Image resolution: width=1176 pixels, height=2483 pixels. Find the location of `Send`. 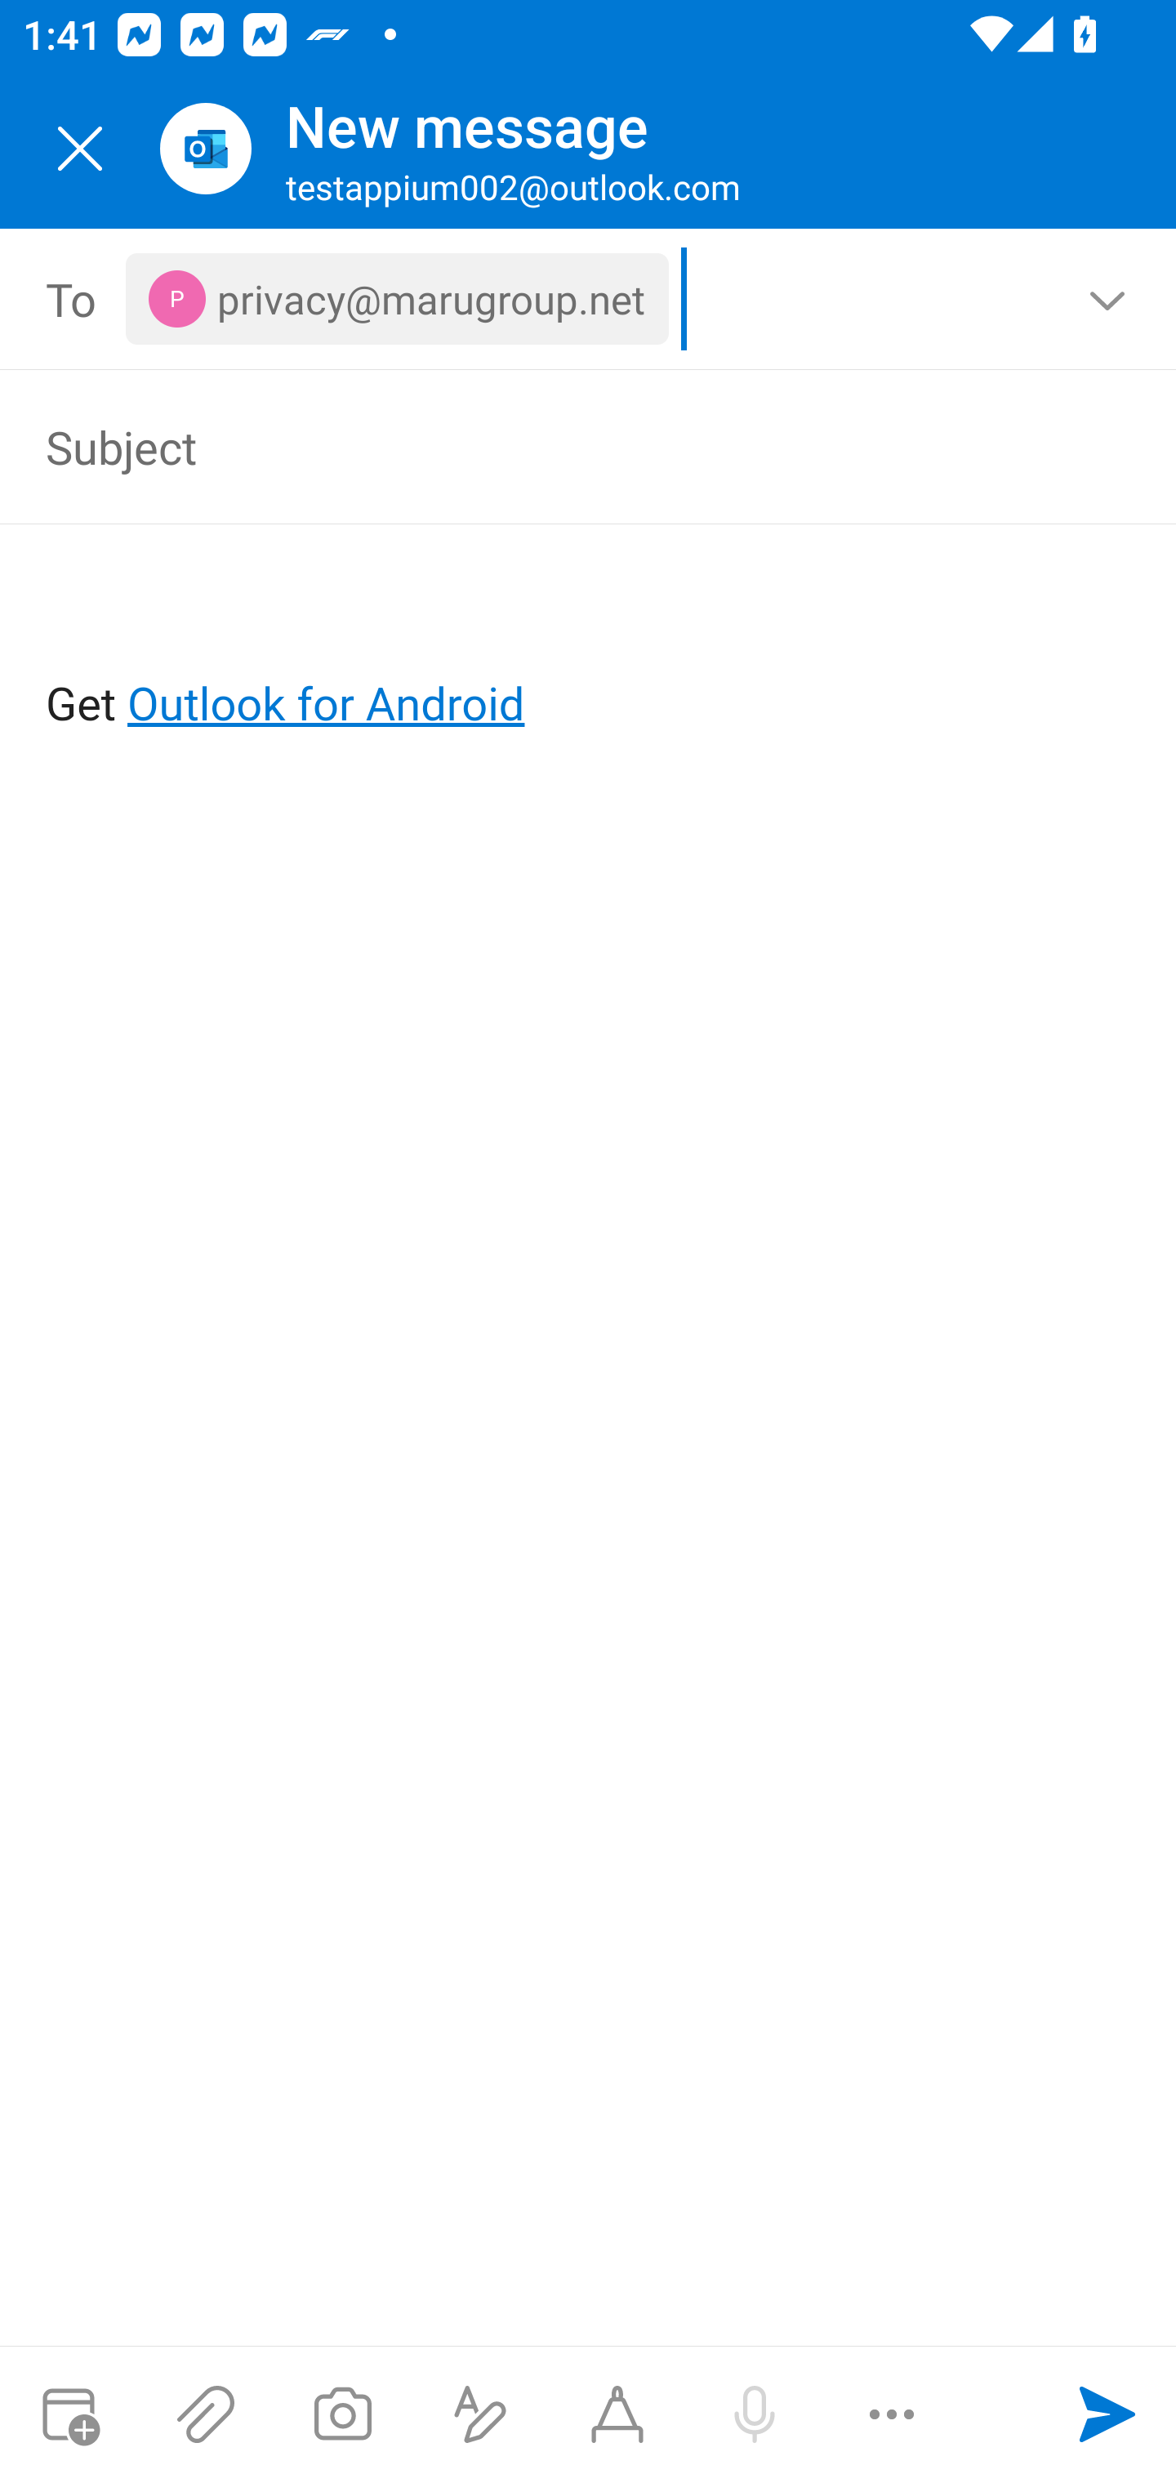

Send is located at coordinates (1107, 2414).